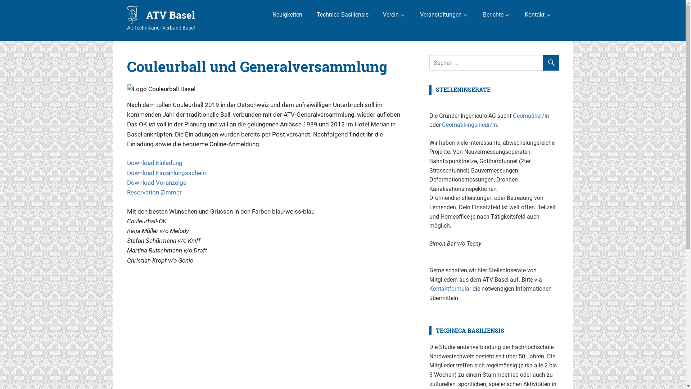 The height and width of the screenshot is (389, 691). What do you see at coordinates (154, 163) in the screenshot?
I see `Download Einladung` at bounding box center [154, 163].